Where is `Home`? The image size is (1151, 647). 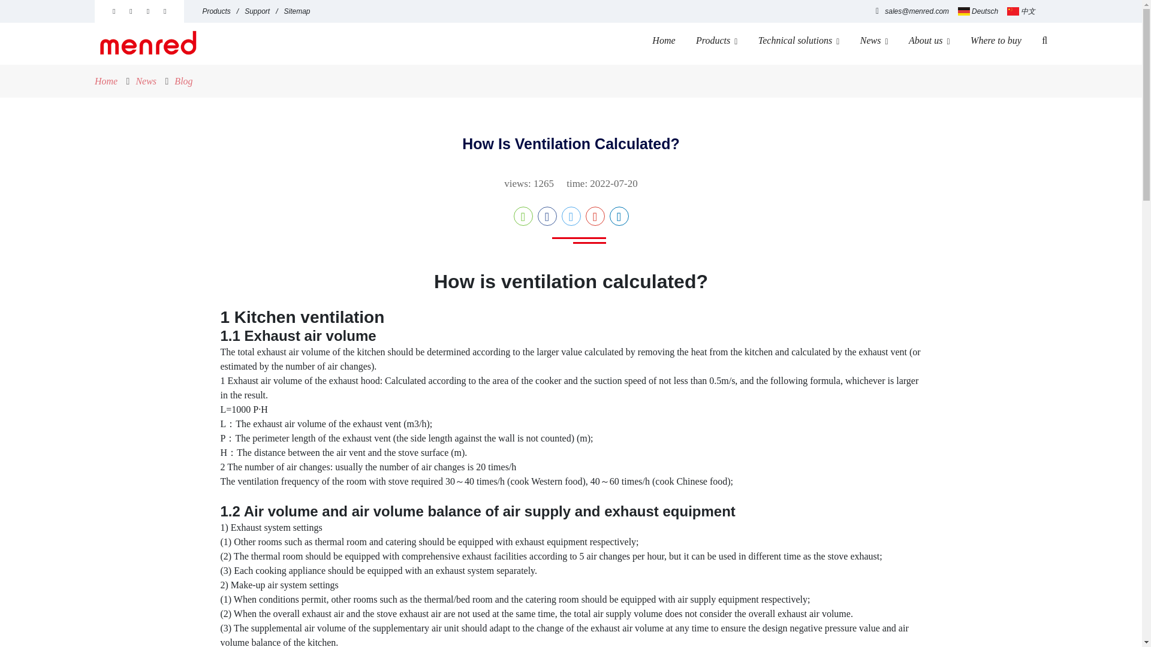 Home is located at coordinates (663, 41).